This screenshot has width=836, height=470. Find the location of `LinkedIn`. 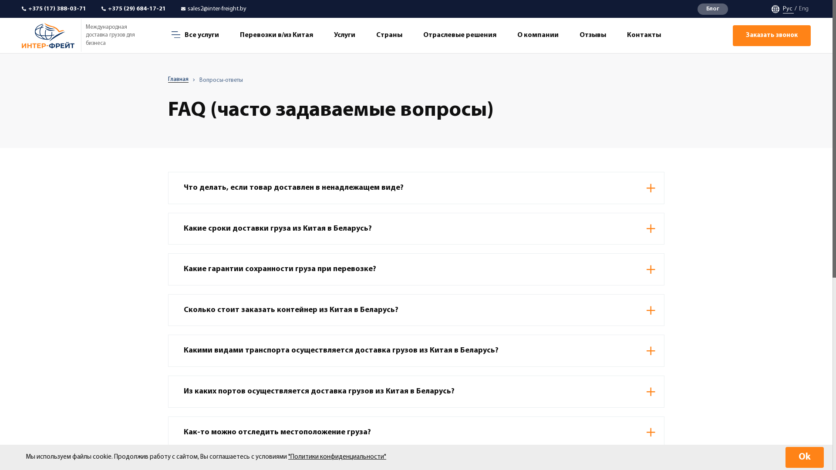

LinkedIn is located at coordinates (640, 346).